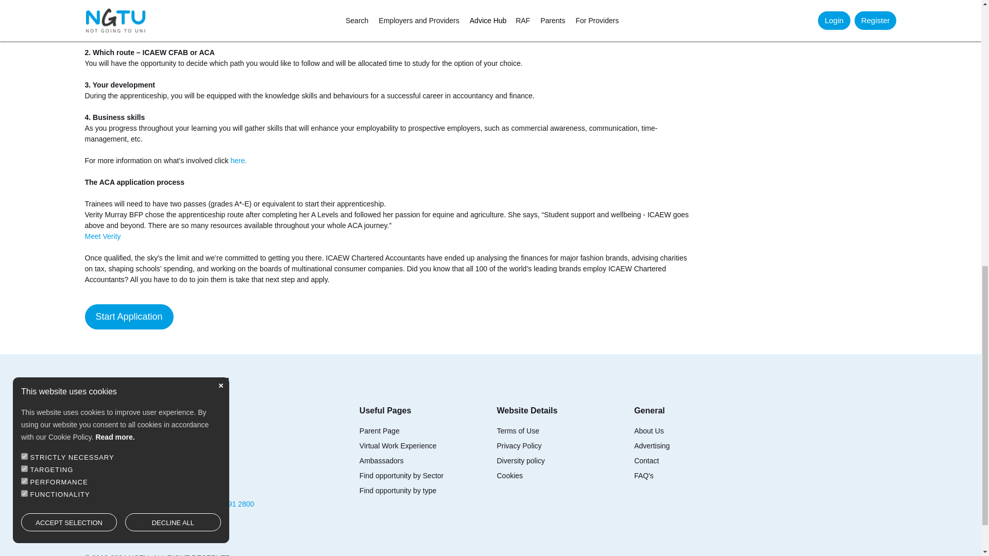  I want to click on here., so click(238, 160).